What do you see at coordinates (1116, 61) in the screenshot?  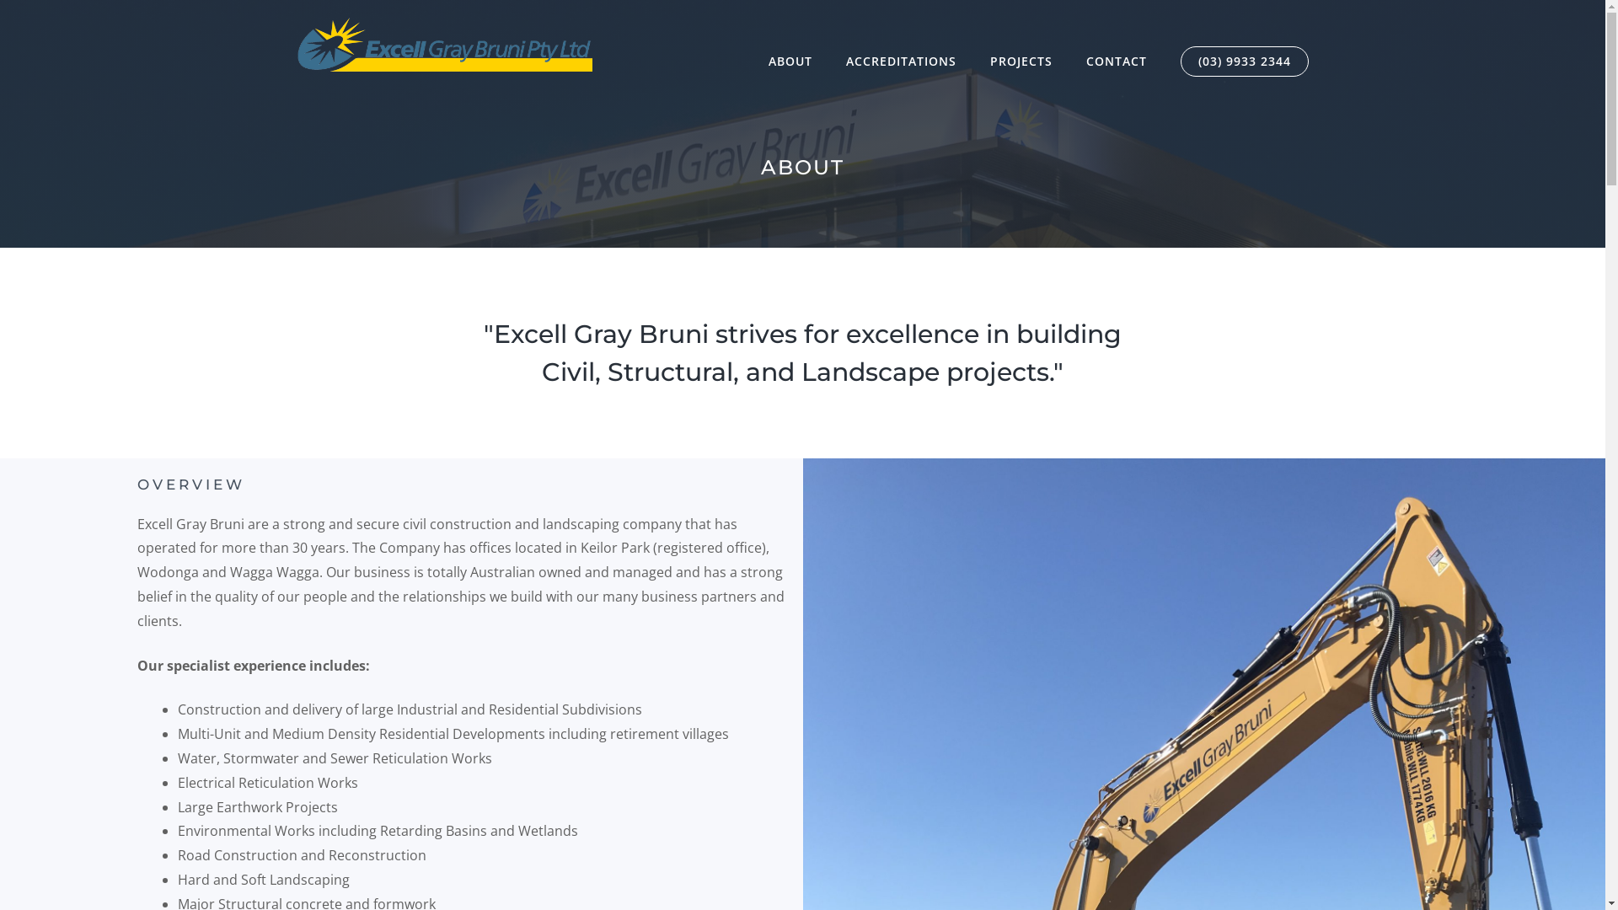 I see `CONTACT` at bounding box center [1116, 61].